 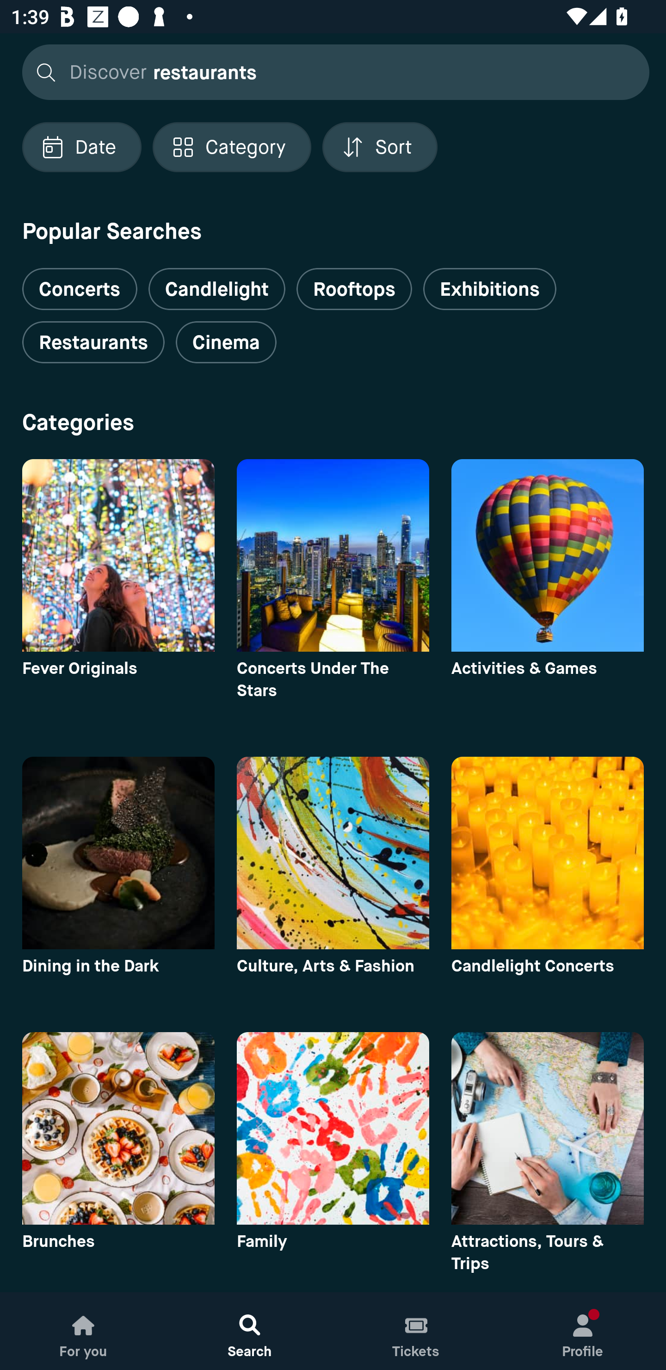 I want to click on Concerts, so click(x=80, y=282).